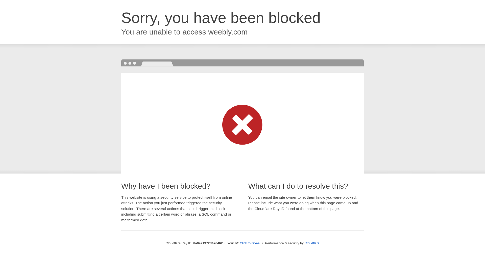 This screenshot has width=485, height=272. I want to click on Cloudflare, so click(312, 243).